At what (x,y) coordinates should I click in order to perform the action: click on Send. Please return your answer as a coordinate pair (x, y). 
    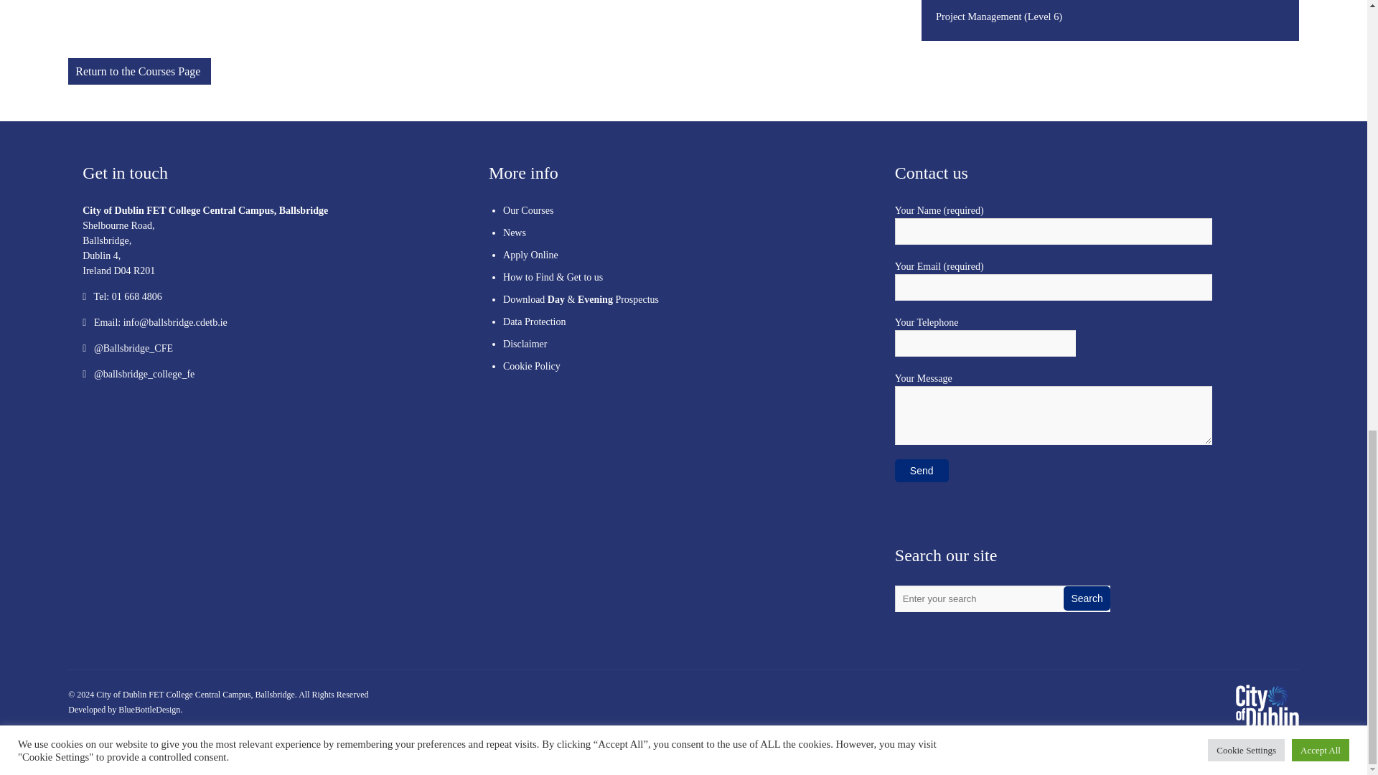
    Looking at the image, I should click on (922, 471).